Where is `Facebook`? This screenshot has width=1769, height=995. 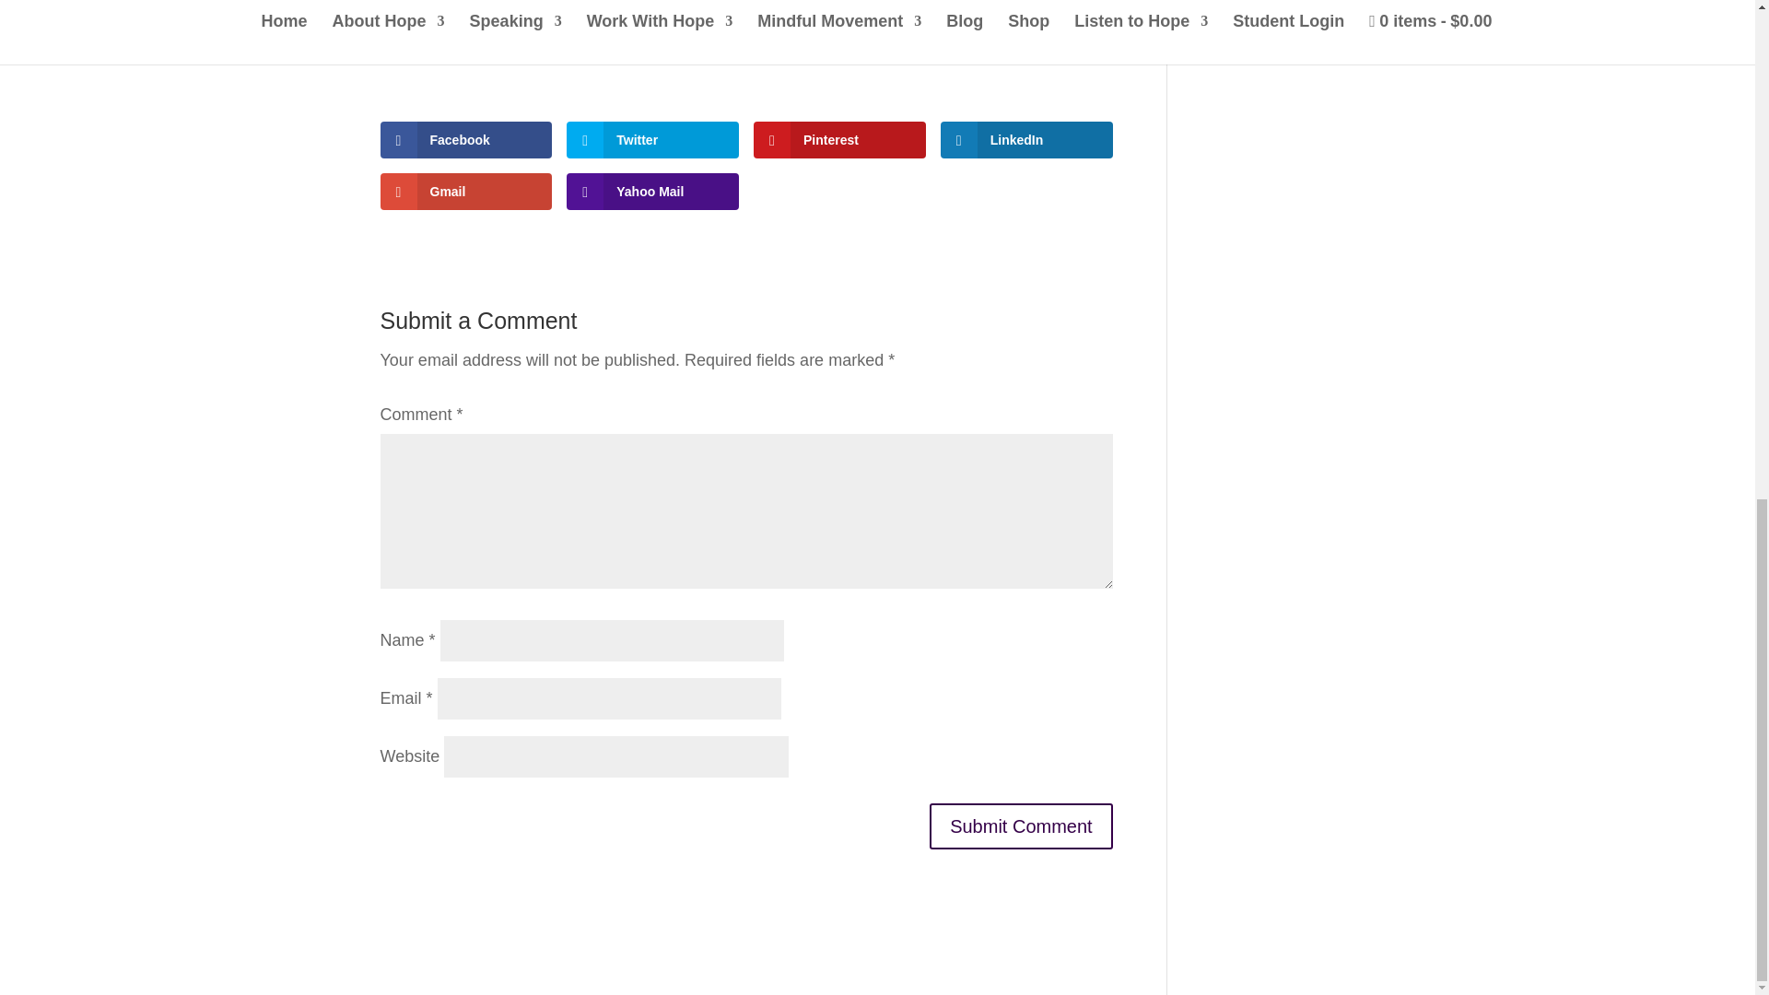 Facebook is located at coordinates (466, 139).